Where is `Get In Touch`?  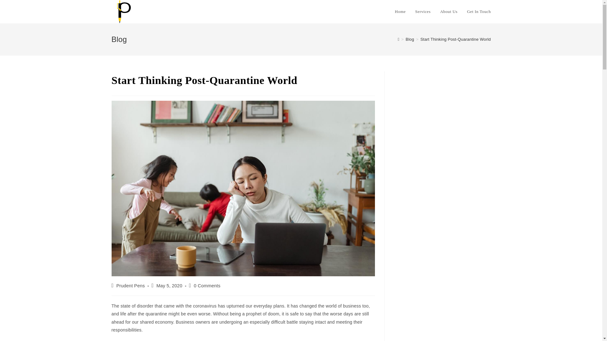 Get In Touch is located at coordinates (479, 12).